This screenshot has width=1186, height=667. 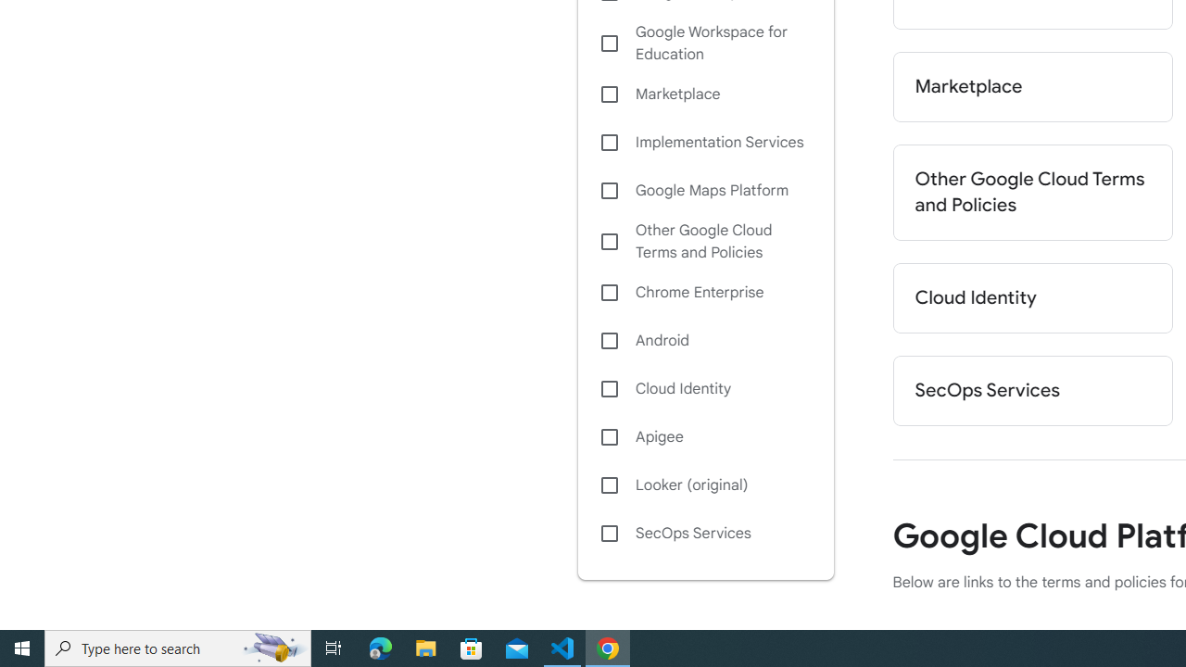 I want to click on Implementation Services, so click(x=705, y=143).